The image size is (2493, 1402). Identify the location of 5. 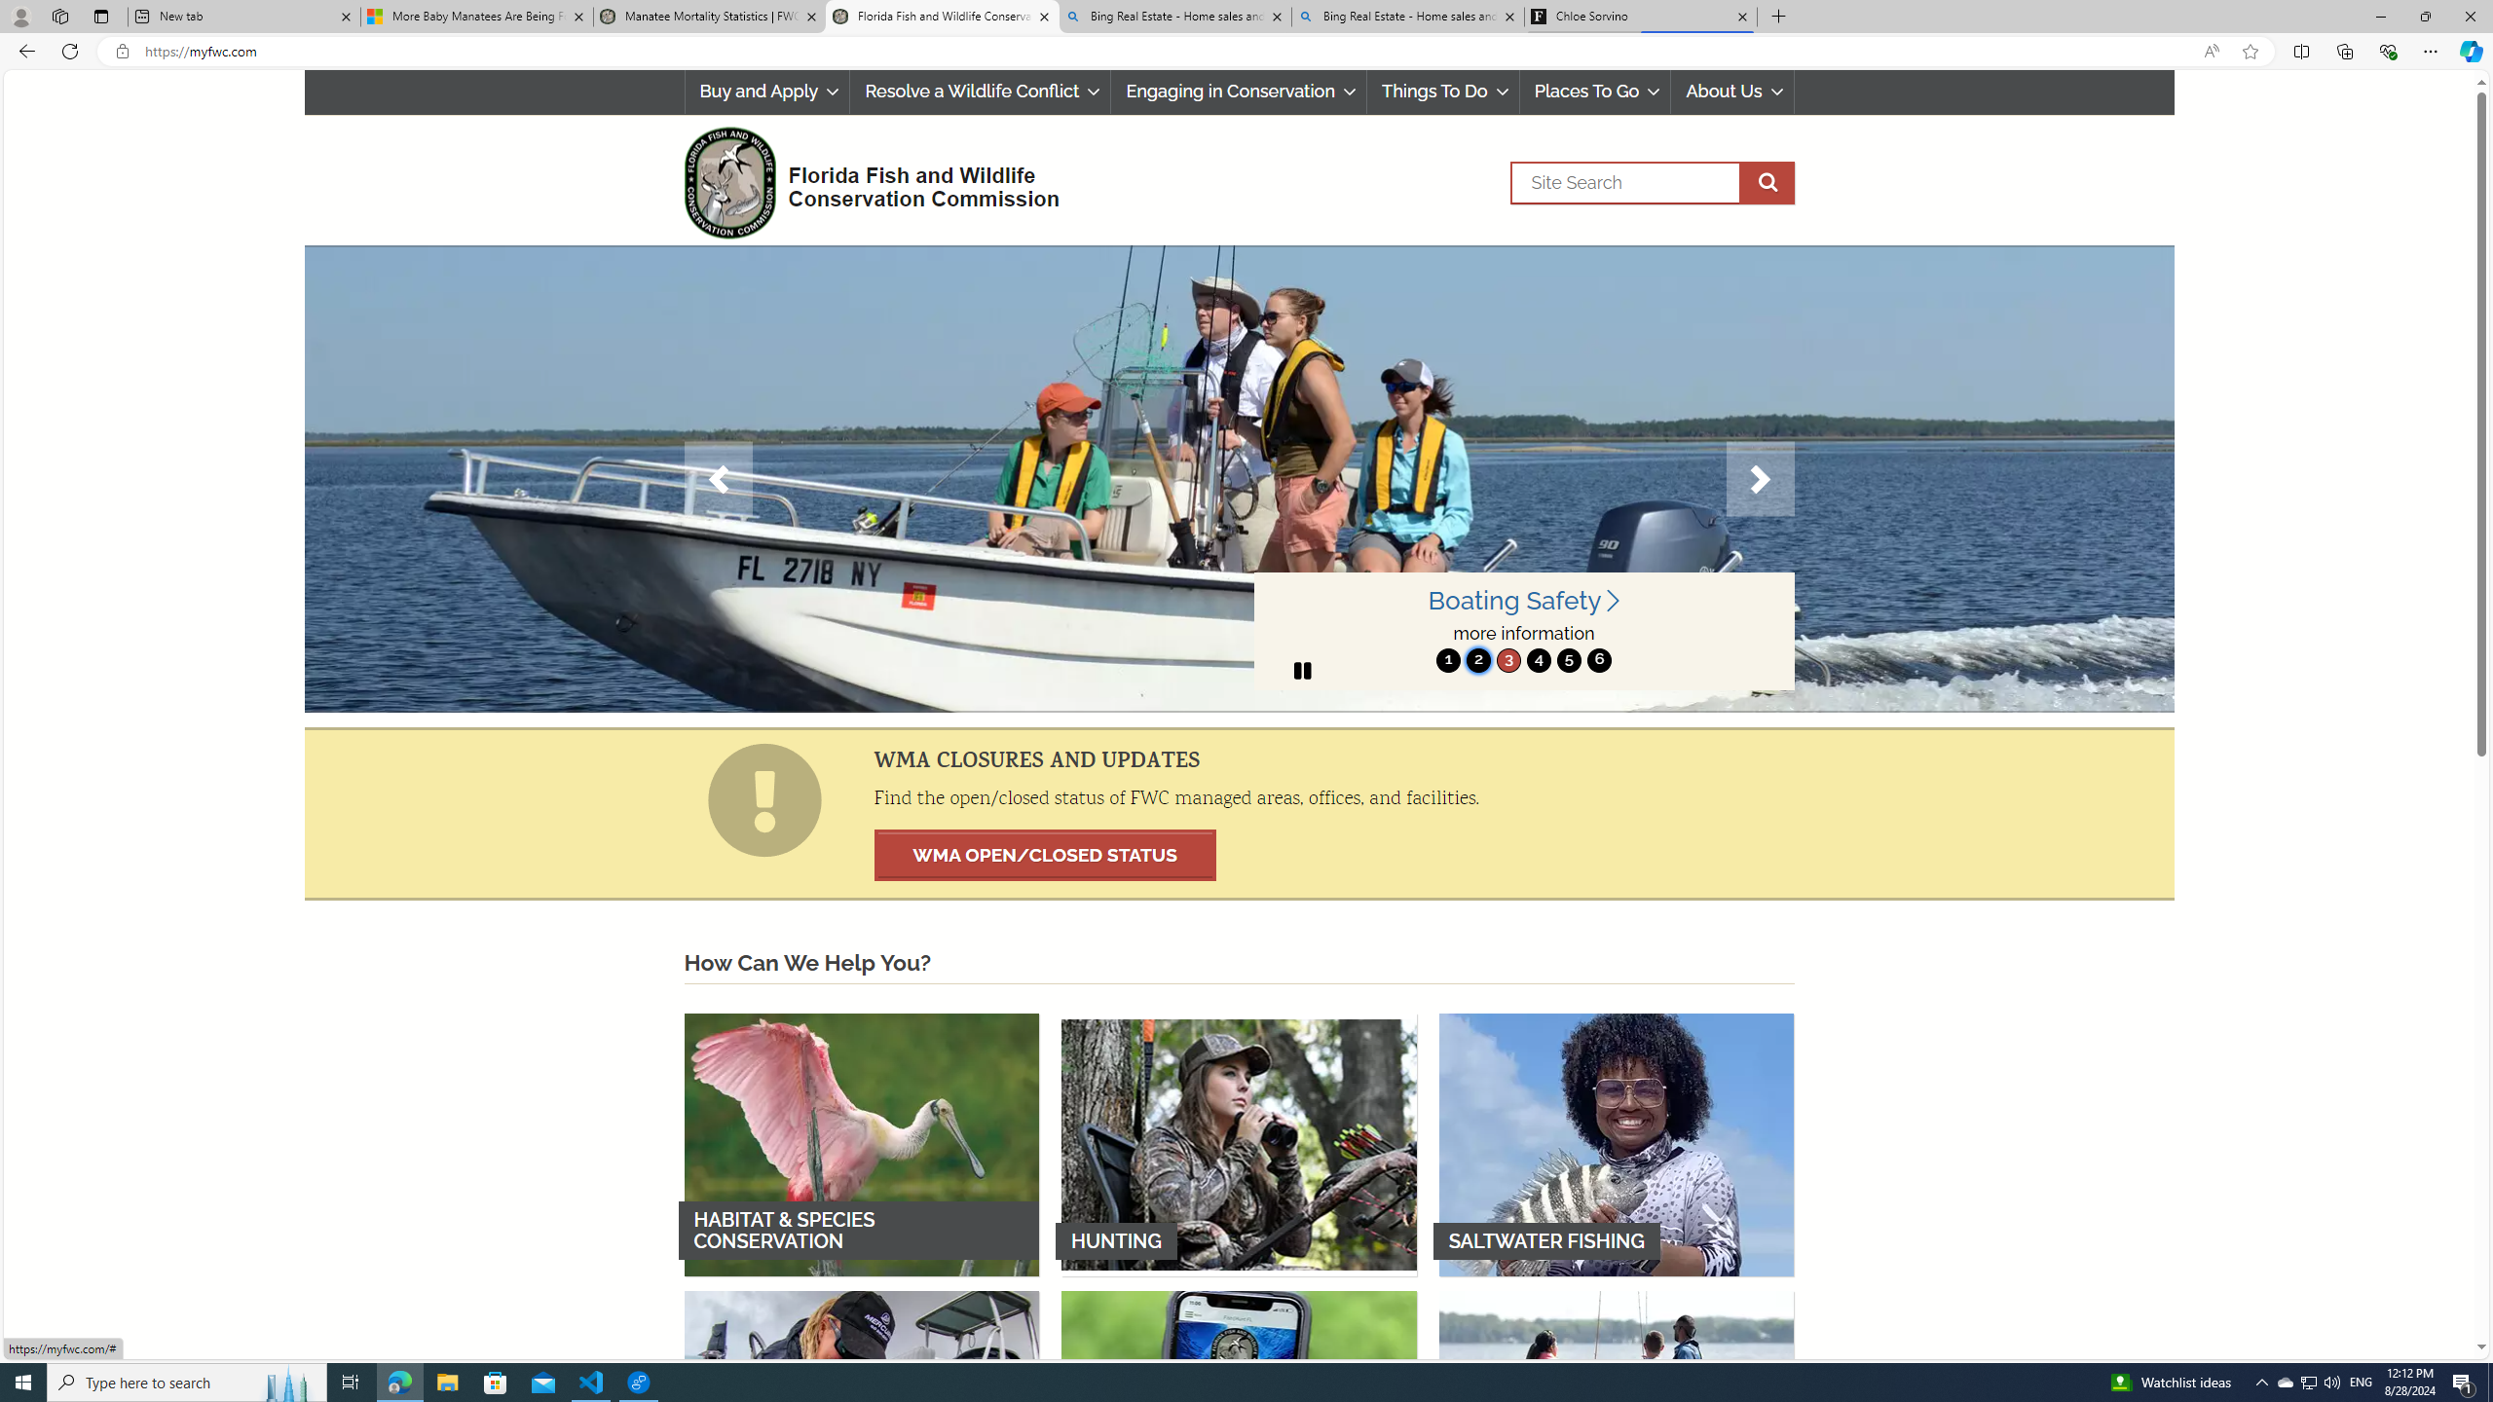
(1570, 660).